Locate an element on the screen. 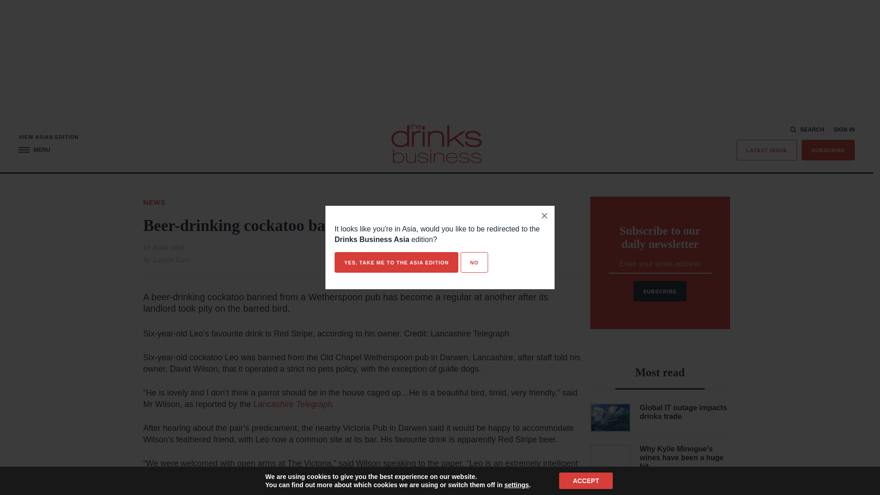  SEARCH is located at coordinates (808, 130).